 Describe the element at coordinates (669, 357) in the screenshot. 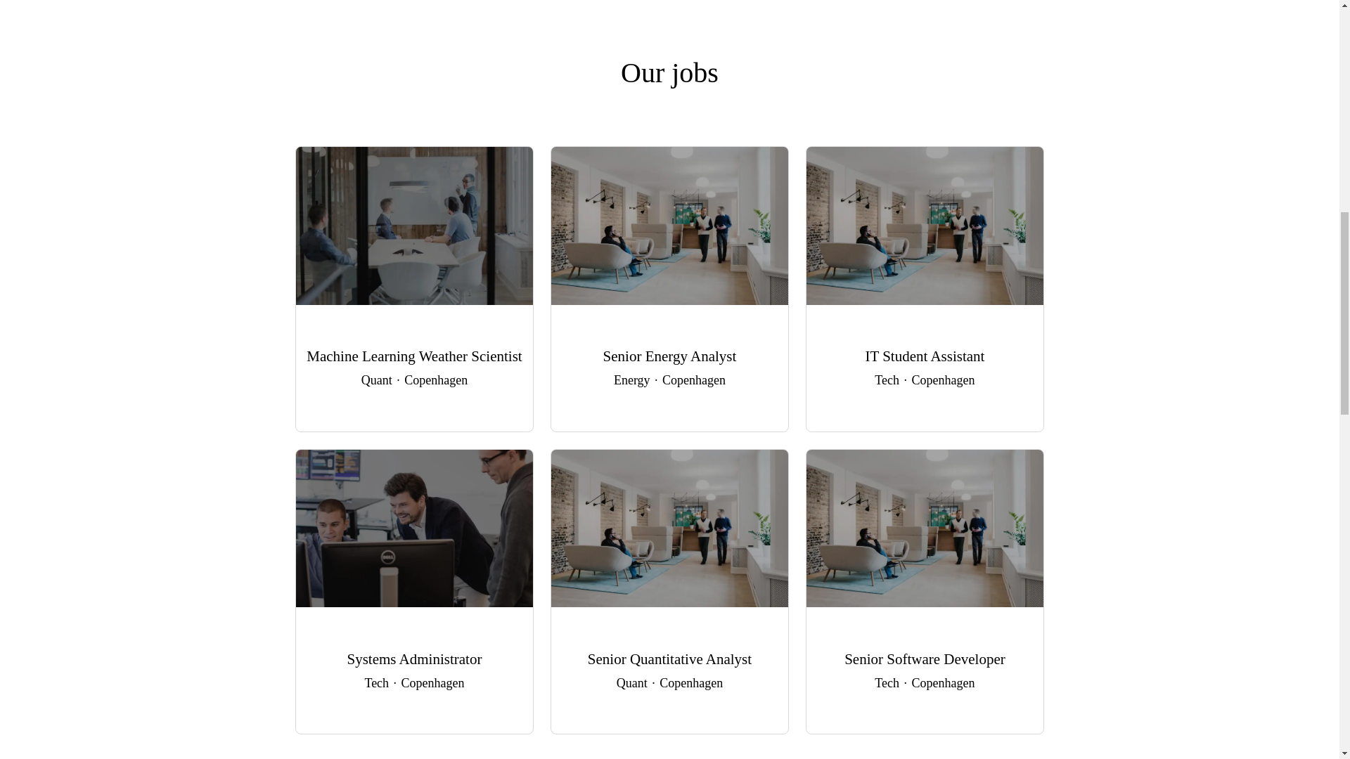

I see `Senior Energy Analyst` at that location.